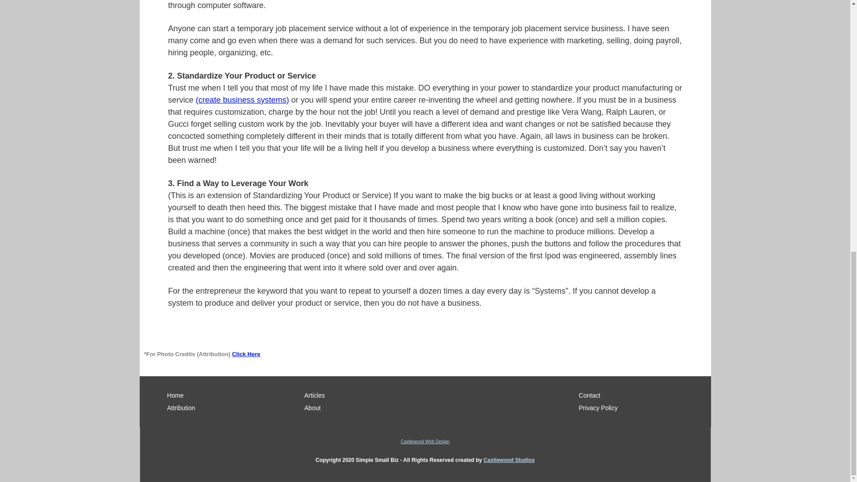 This screenshot has width=857, height=482. What do you see at coordinates (228, 408) in the screenshot?
I see `Attribution` at bounding box center [228, 408].